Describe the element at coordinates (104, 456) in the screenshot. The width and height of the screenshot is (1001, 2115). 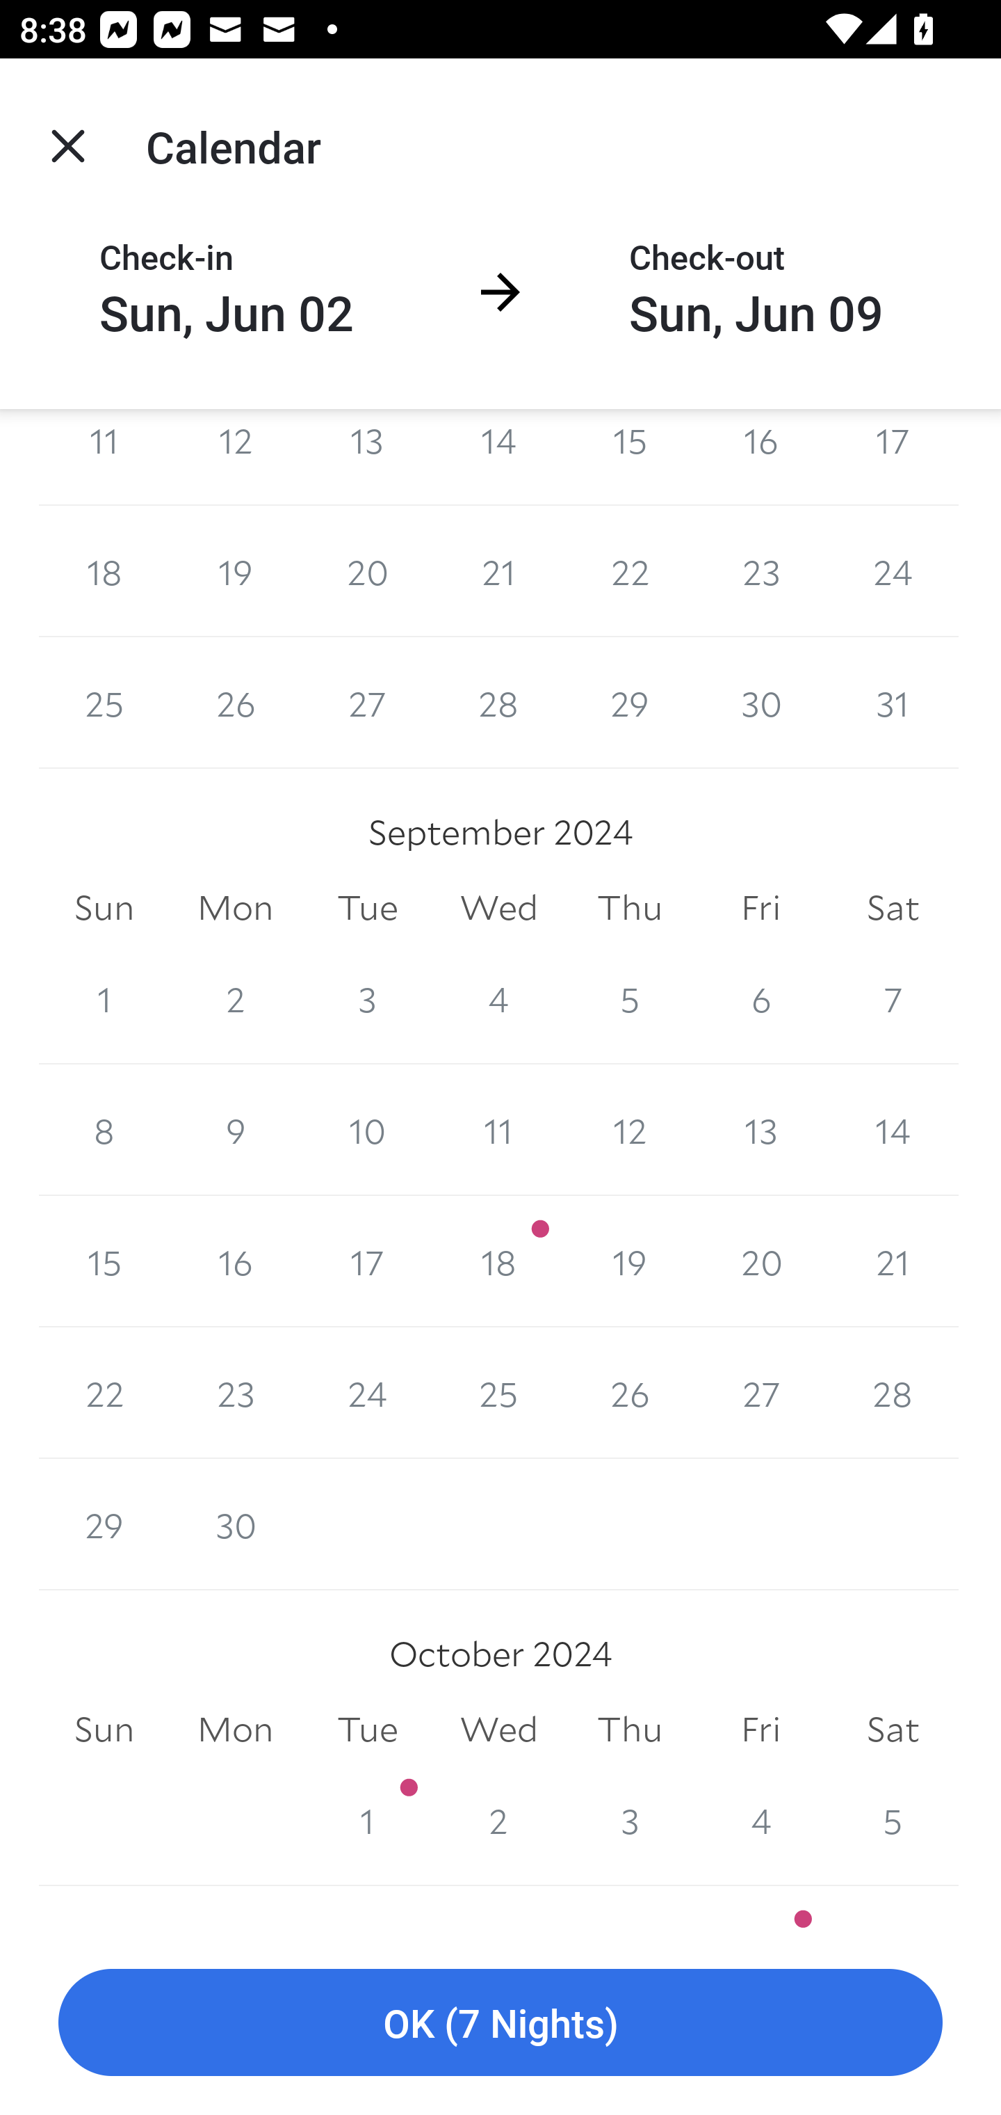
I see `11 11 August 2024` at that location.